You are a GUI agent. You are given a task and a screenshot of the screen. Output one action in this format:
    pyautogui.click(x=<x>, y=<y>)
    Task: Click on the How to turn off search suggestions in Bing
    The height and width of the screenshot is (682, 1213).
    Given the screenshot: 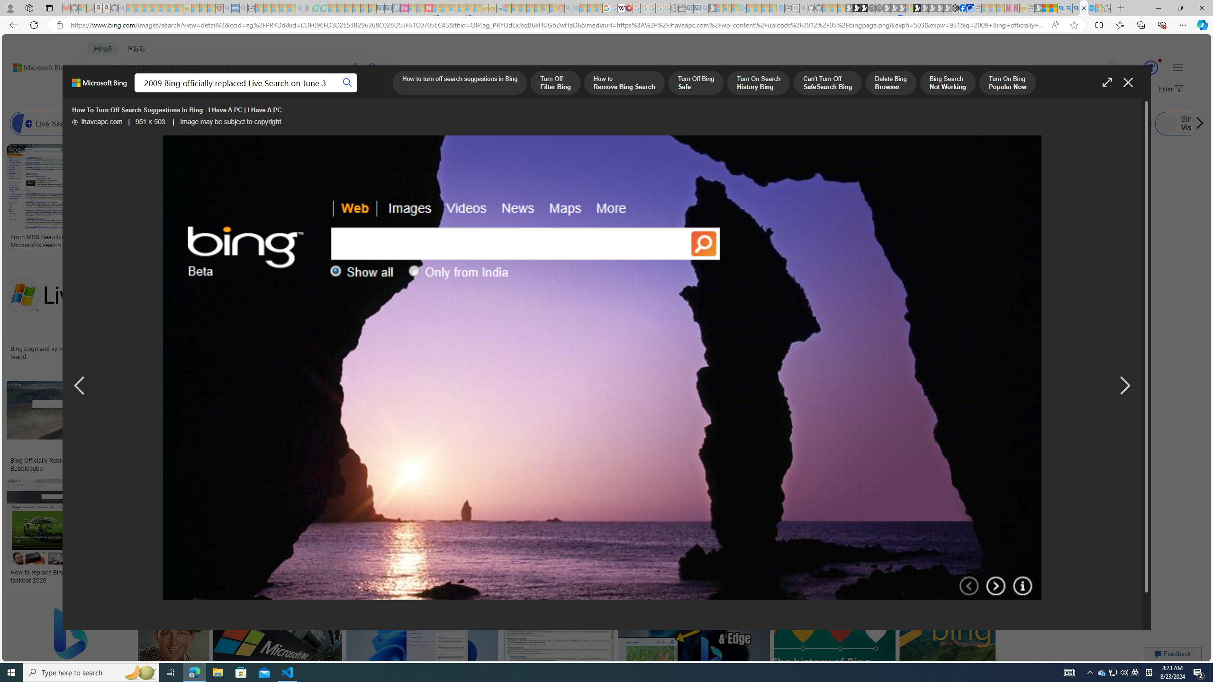 What is the action you would take?
    pyautogui.click(x=459, y=83)
    